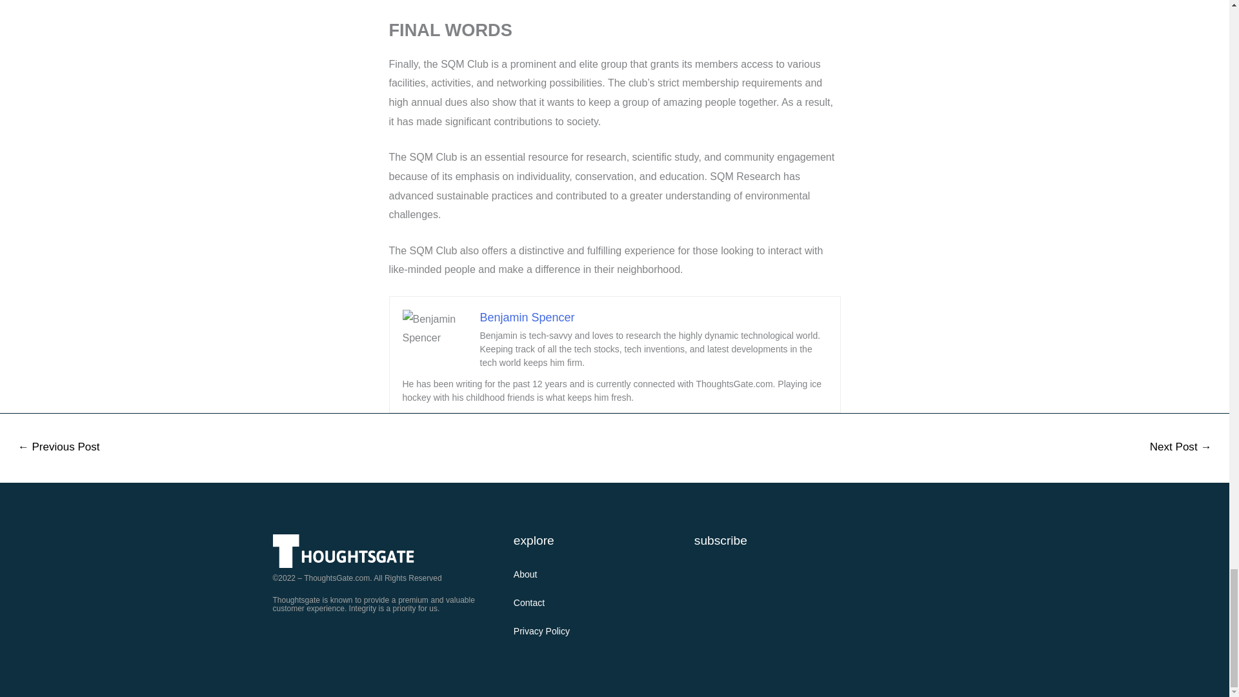 The width and height of the screenshot is (1239, 697). I want to click on About, so click(585, 574).